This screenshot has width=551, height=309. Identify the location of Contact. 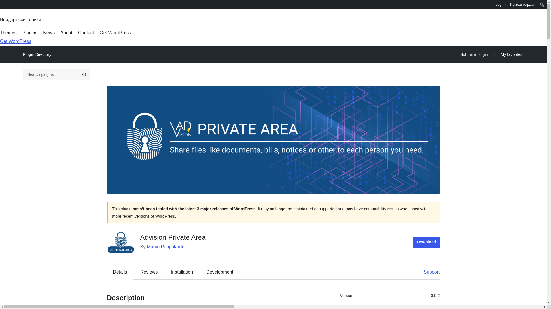
(86, 33).